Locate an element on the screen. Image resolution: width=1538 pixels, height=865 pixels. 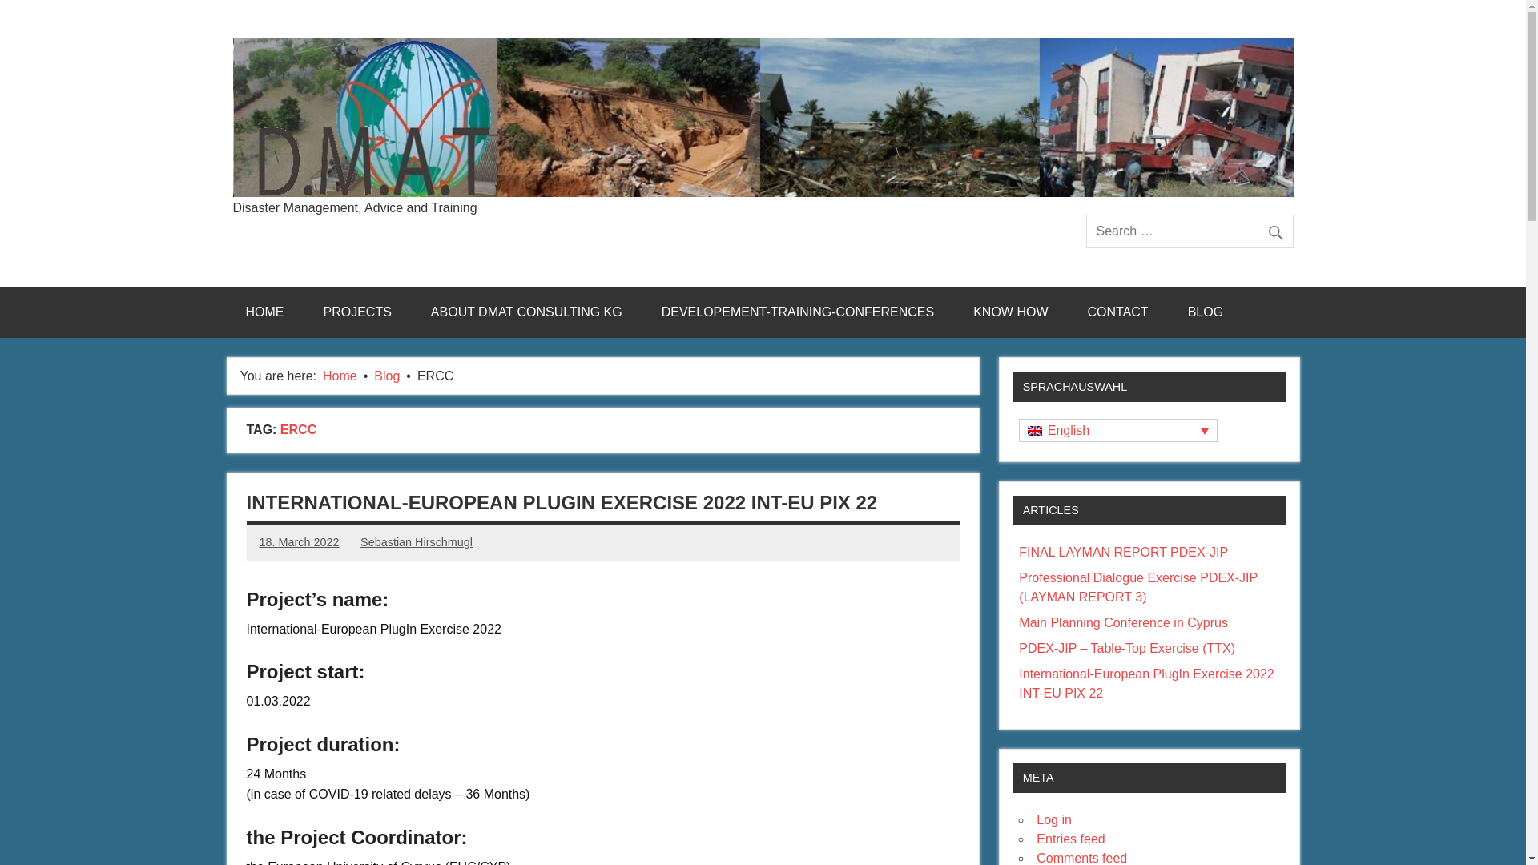
Home is located at coordinates (340, 376).